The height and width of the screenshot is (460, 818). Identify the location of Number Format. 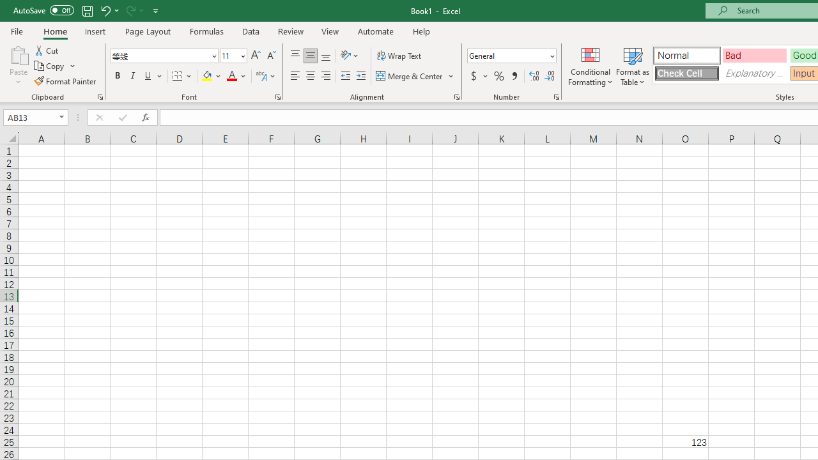
(507, 56).